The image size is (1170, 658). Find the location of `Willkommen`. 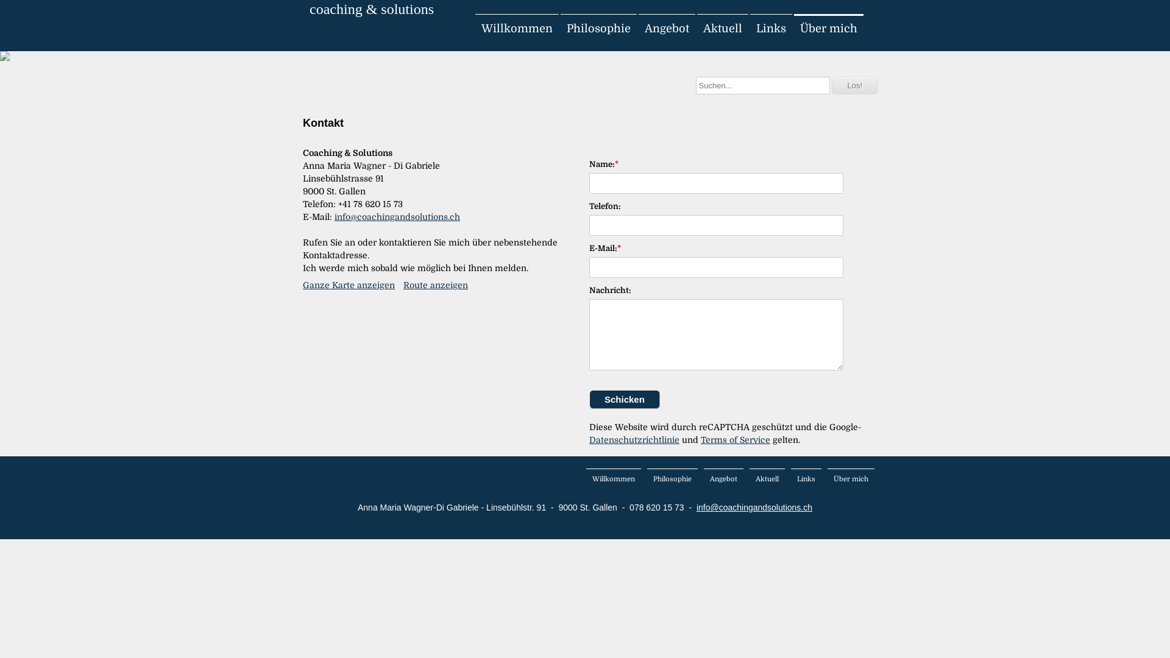

Willkommen is located at coordinates (517, 29).